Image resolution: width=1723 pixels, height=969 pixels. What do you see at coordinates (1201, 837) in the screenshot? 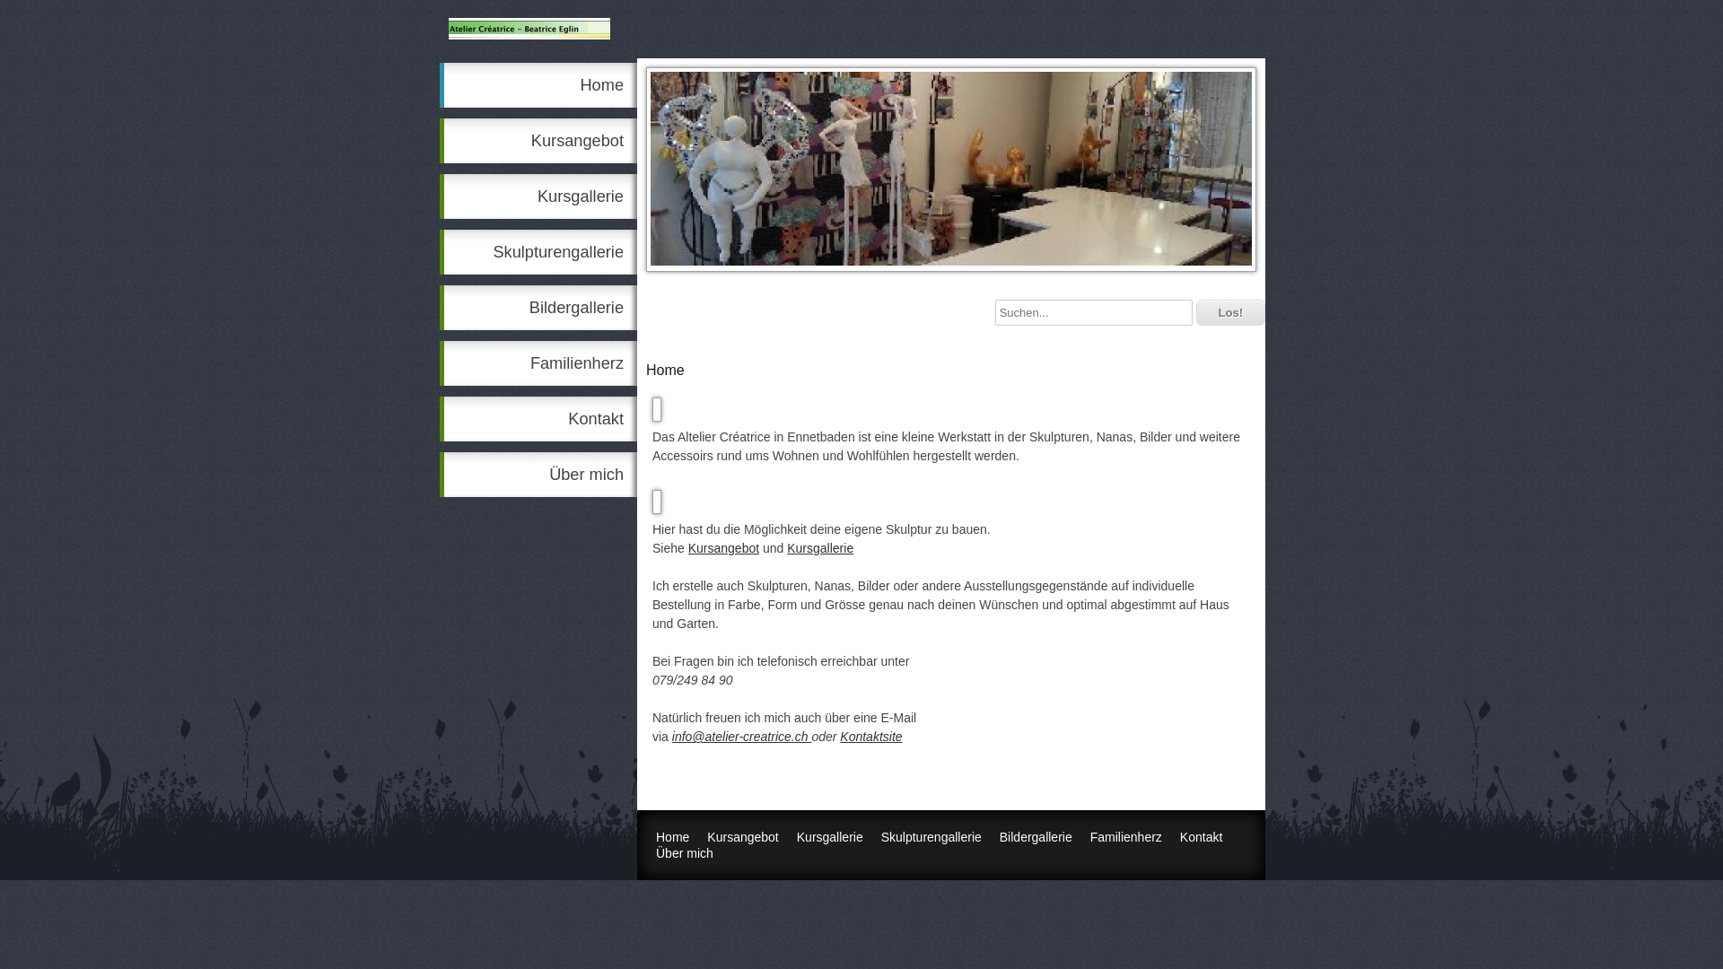
I see `Kontakt` at bounding box center [1201, 837].